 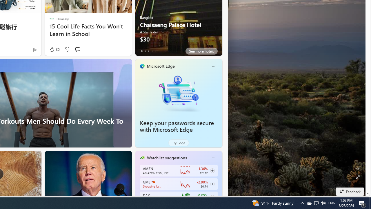 I want to click on Class: icon-img, so click(x=213, y=158).